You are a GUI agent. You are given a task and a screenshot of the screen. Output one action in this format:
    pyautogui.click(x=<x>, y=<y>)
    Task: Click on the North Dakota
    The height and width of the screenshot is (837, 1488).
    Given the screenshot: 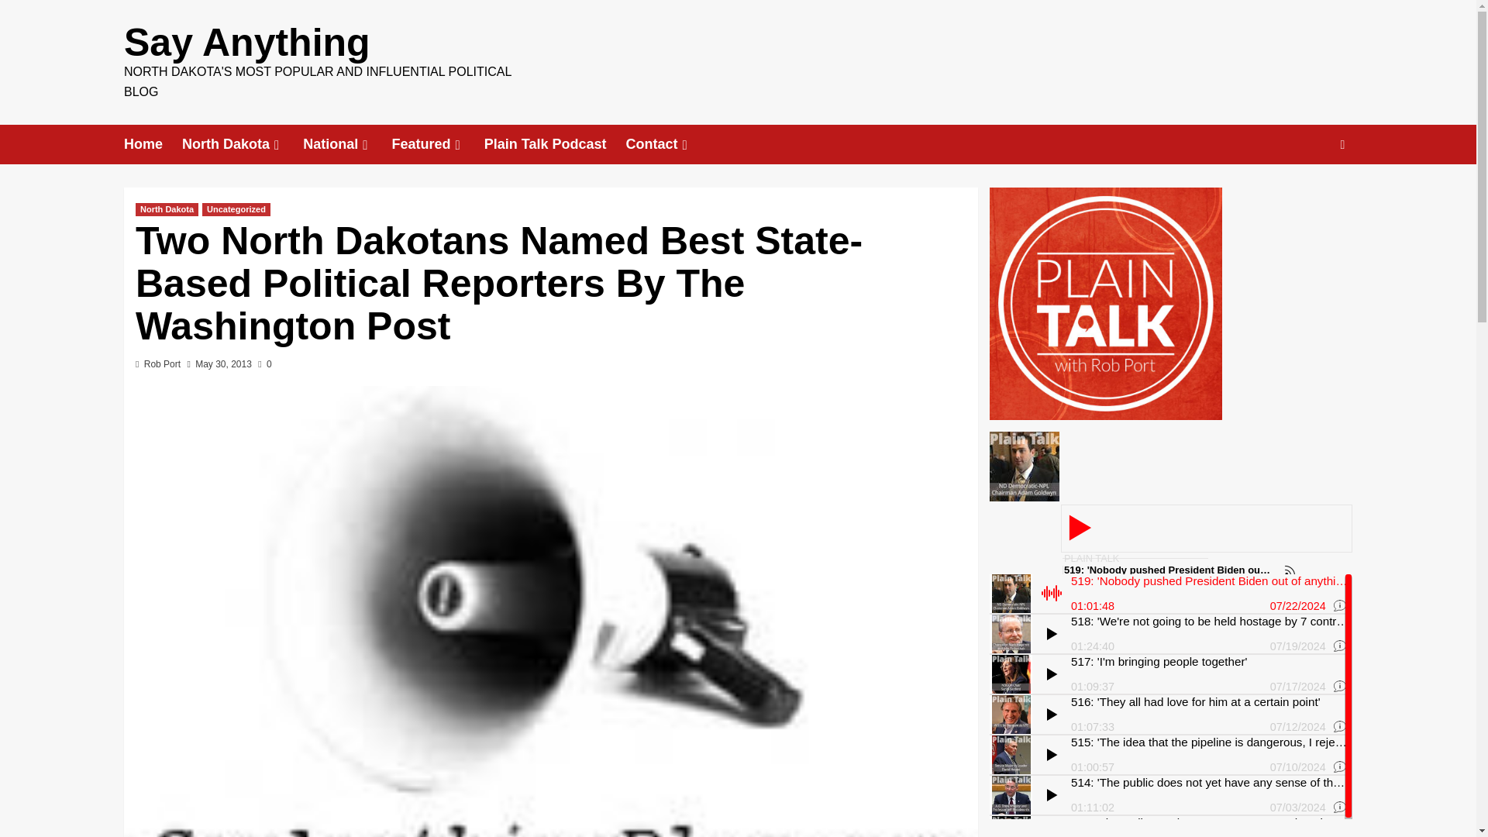 What is the action you would take?
    pyautogui.click(x=166, y=209)
    